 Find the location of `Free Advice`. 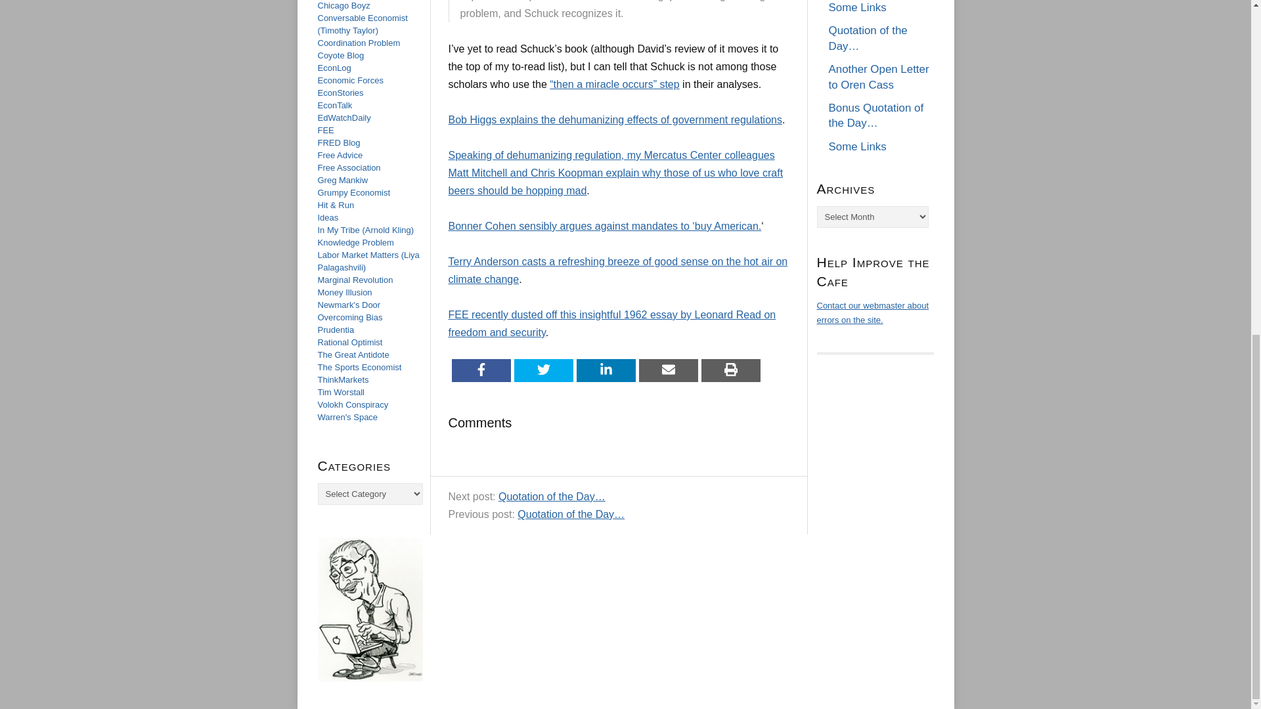

Free Advice is located at coordinates (340, 155).